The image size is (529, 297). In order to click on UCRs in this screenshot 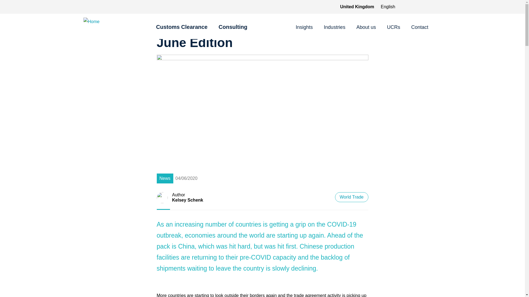, I will do `click(393, 28)`.